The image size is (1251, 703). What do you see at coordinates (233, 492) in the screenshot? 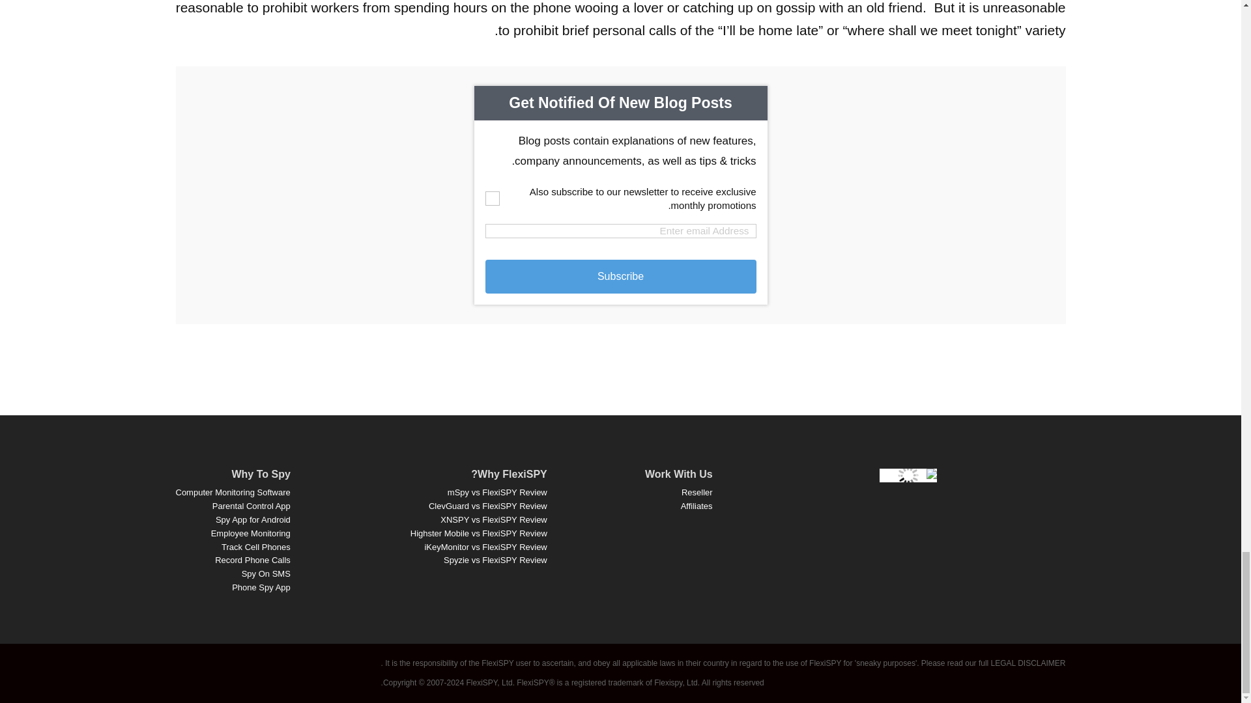
I see `Computer Monitoring Software` at bounding box center [233, 492].